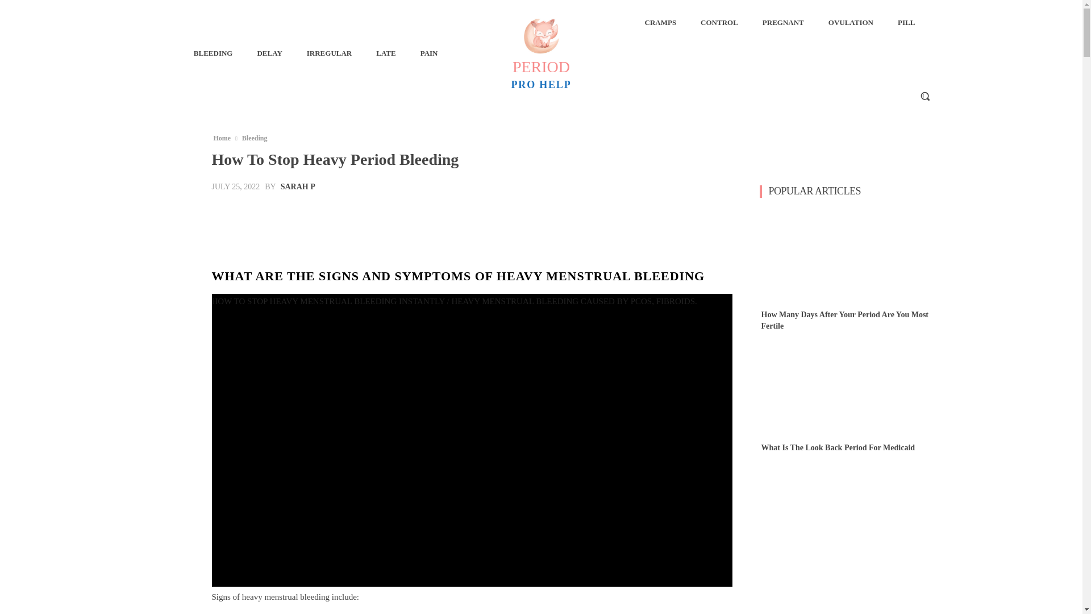  I want to click on CONTROL, so click(719, 23).